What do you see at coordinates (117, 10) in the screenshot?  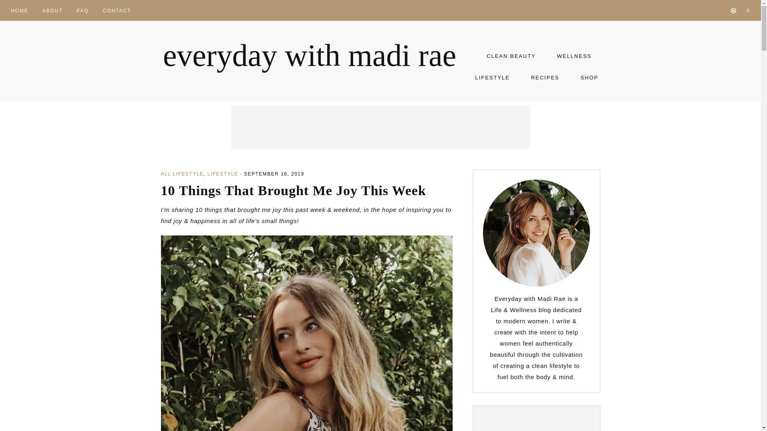 I see `CONTACT` at bounding box center [117, 10].